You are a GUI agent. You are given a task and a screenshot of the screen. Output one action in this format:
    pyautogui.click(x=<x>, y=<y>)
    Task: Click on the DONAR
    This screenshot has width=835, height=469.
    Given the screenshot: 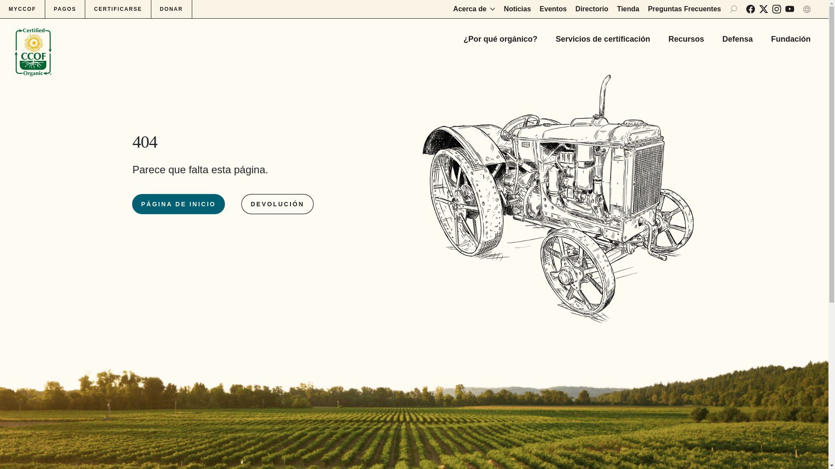 What is the action you would take?
    pyautogui.click(x=171, y=9)
    